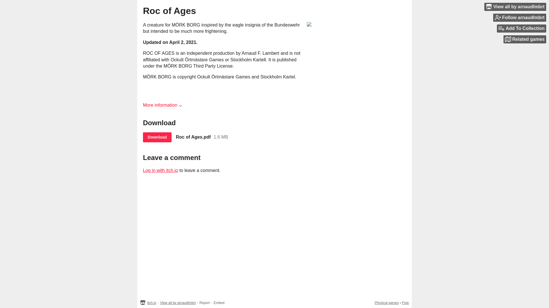  I want to click on itch.io, so click(152, 303).